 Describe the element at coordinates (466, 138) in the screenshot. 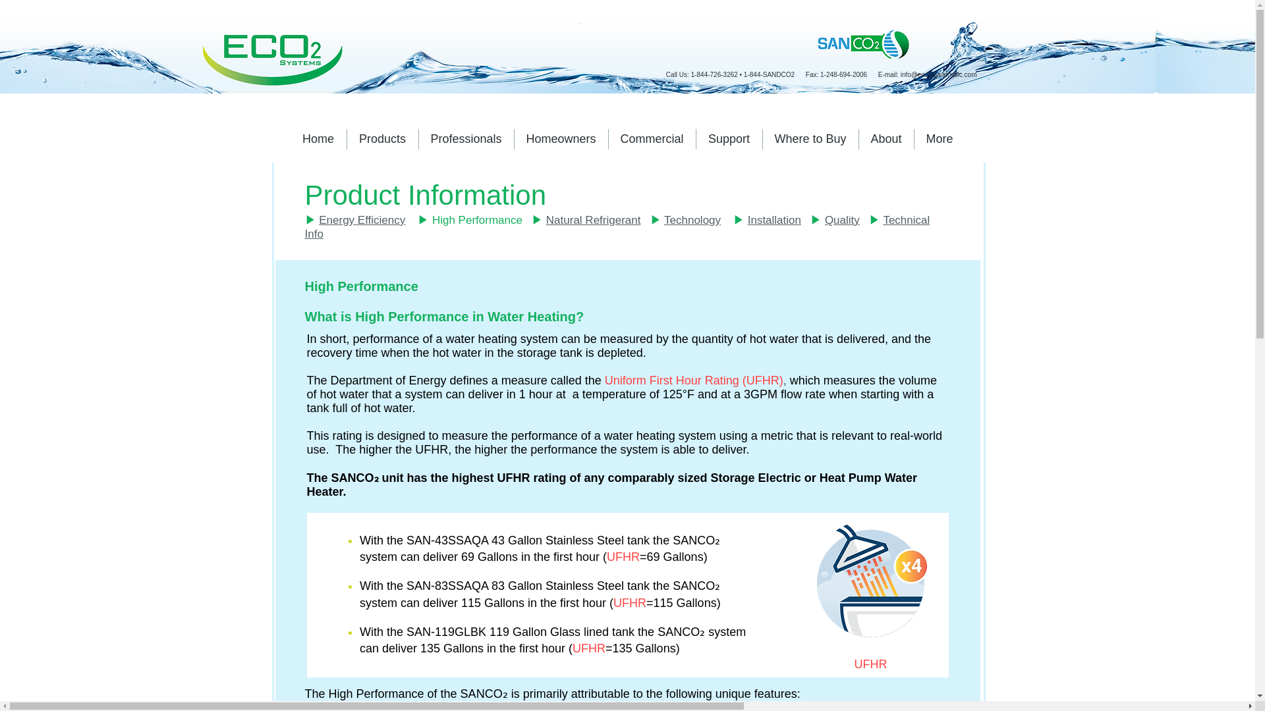

I see `Professionals` at that location.